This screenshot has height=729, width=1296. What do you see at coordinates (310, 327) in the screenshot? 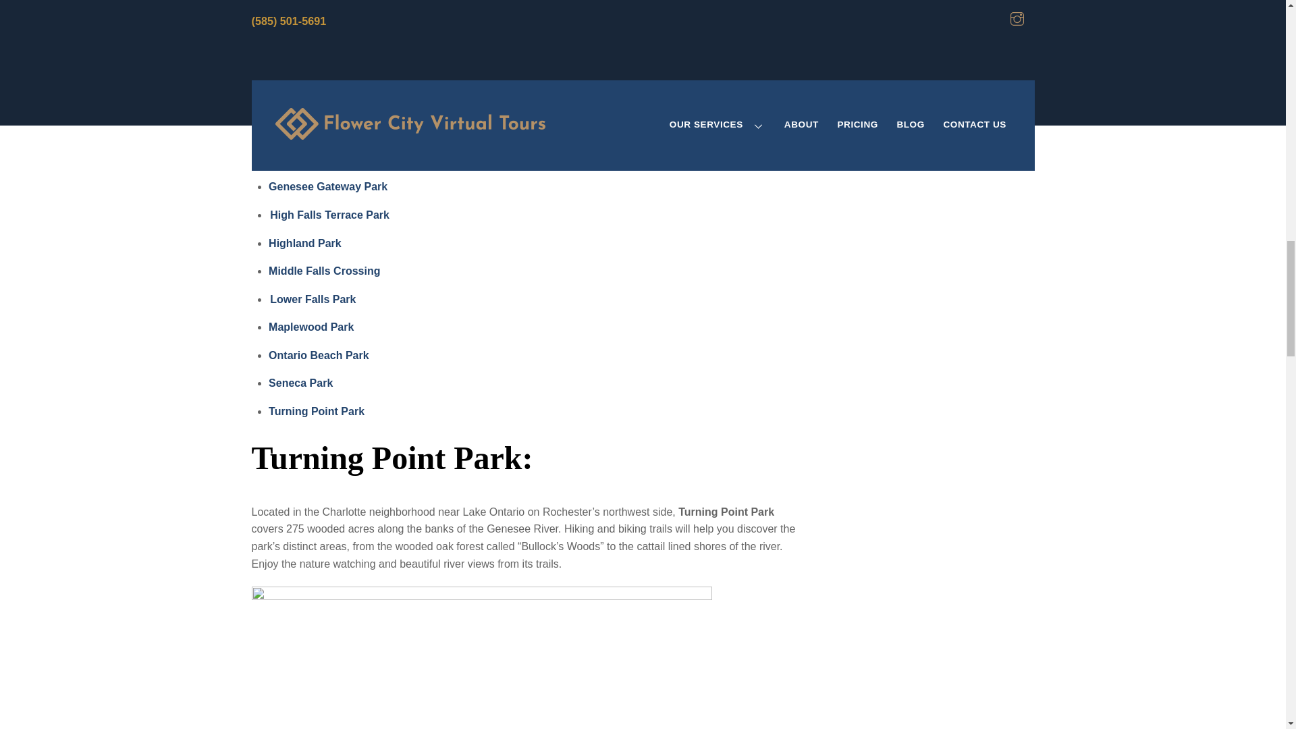
I see `Maplewood Park` at bounding box center [310, 327].